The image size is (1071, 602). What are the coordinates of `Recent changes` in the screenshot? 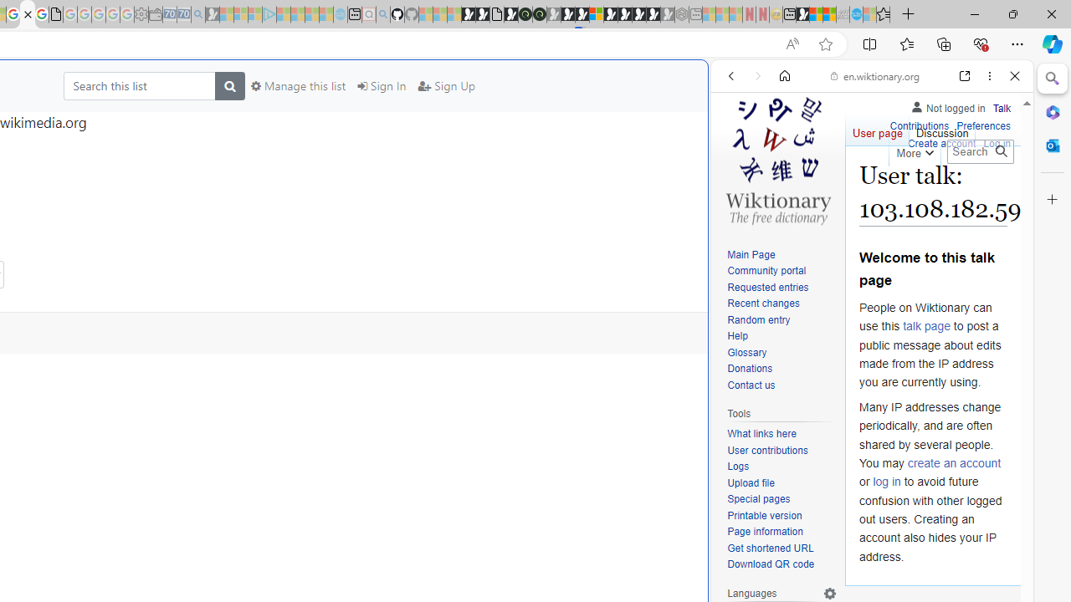 It's located at (781, 304).